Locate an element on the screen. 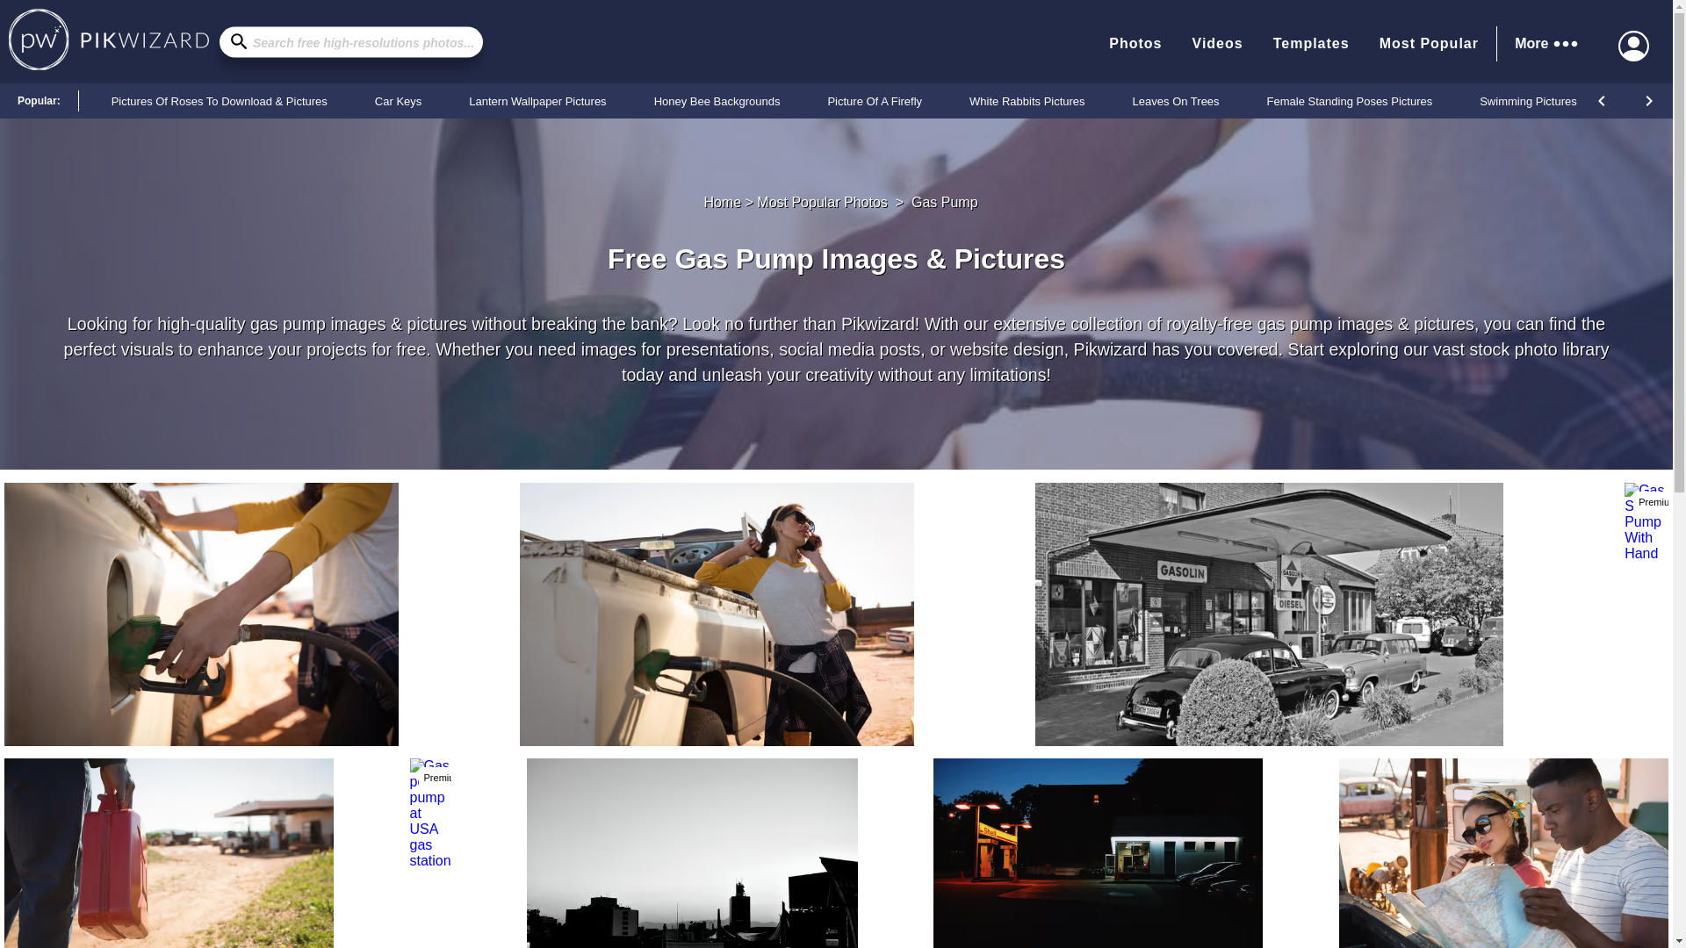 The image size is (1686, 948). Picture Of A Firefly is located at coordinates (875, 100).